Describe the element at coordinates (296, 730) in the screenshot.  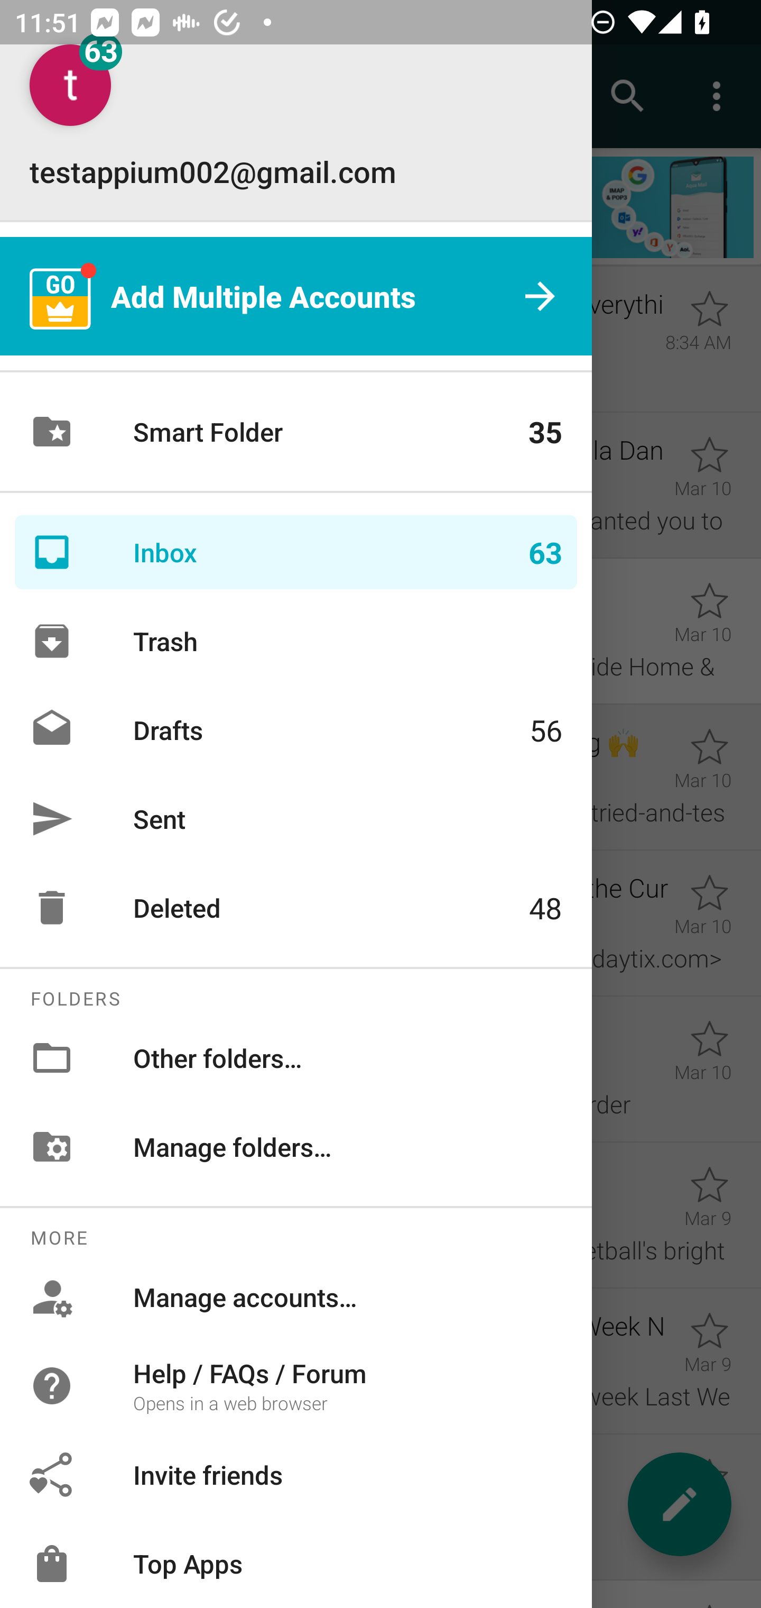
I see `Drafts 56` at that location.